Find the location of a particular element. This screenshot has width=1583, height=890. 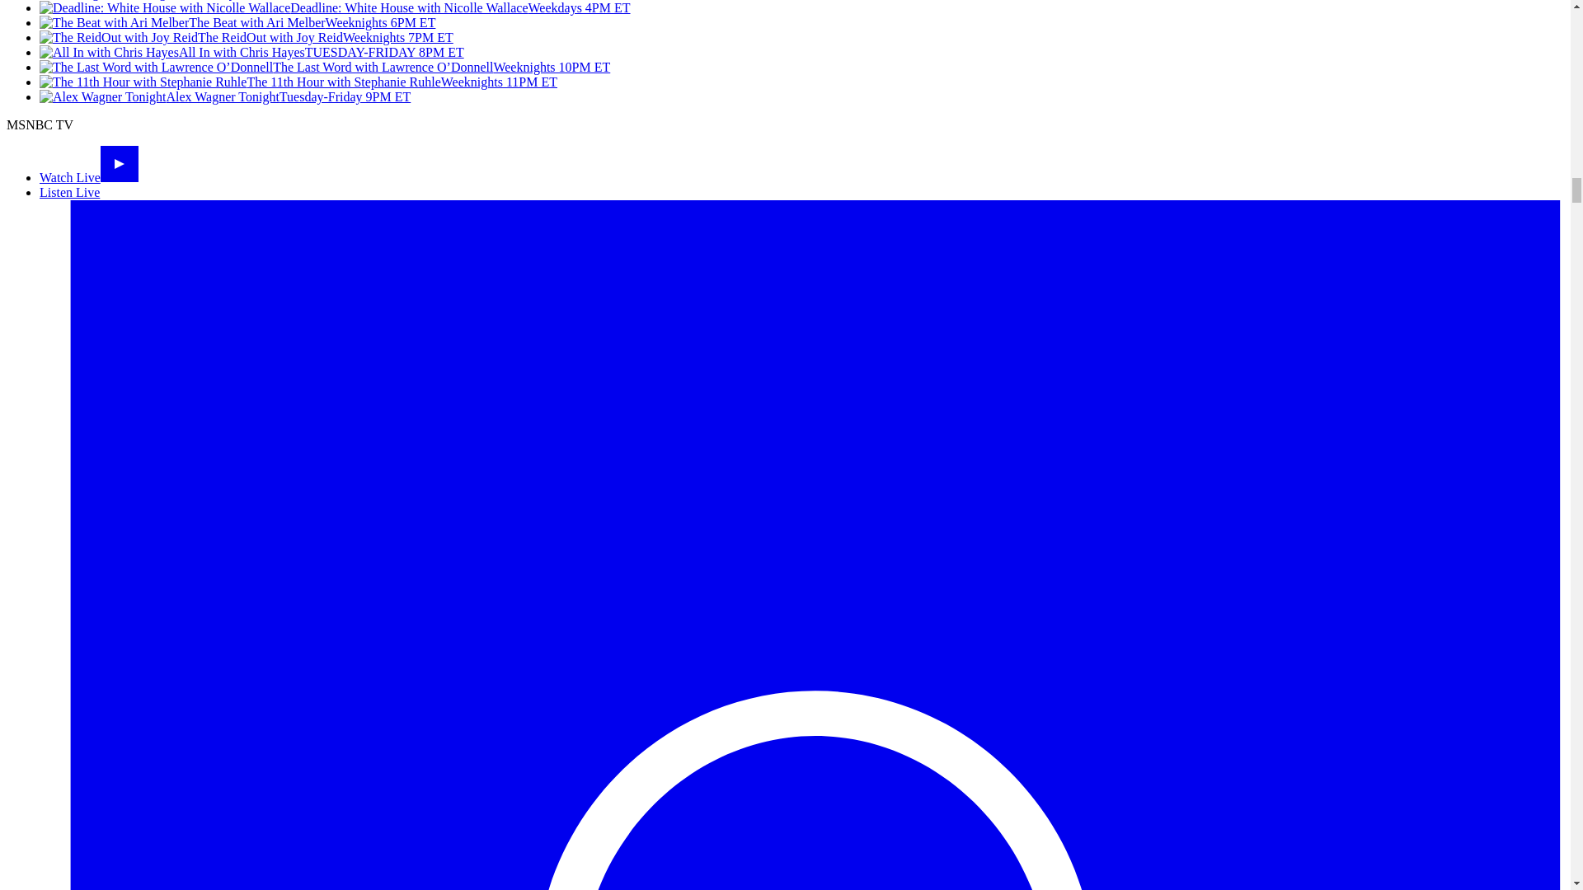

Deadline: White House with Nicolle WallaceWeekdays 4PM ET is located at coordinates (335, 8).